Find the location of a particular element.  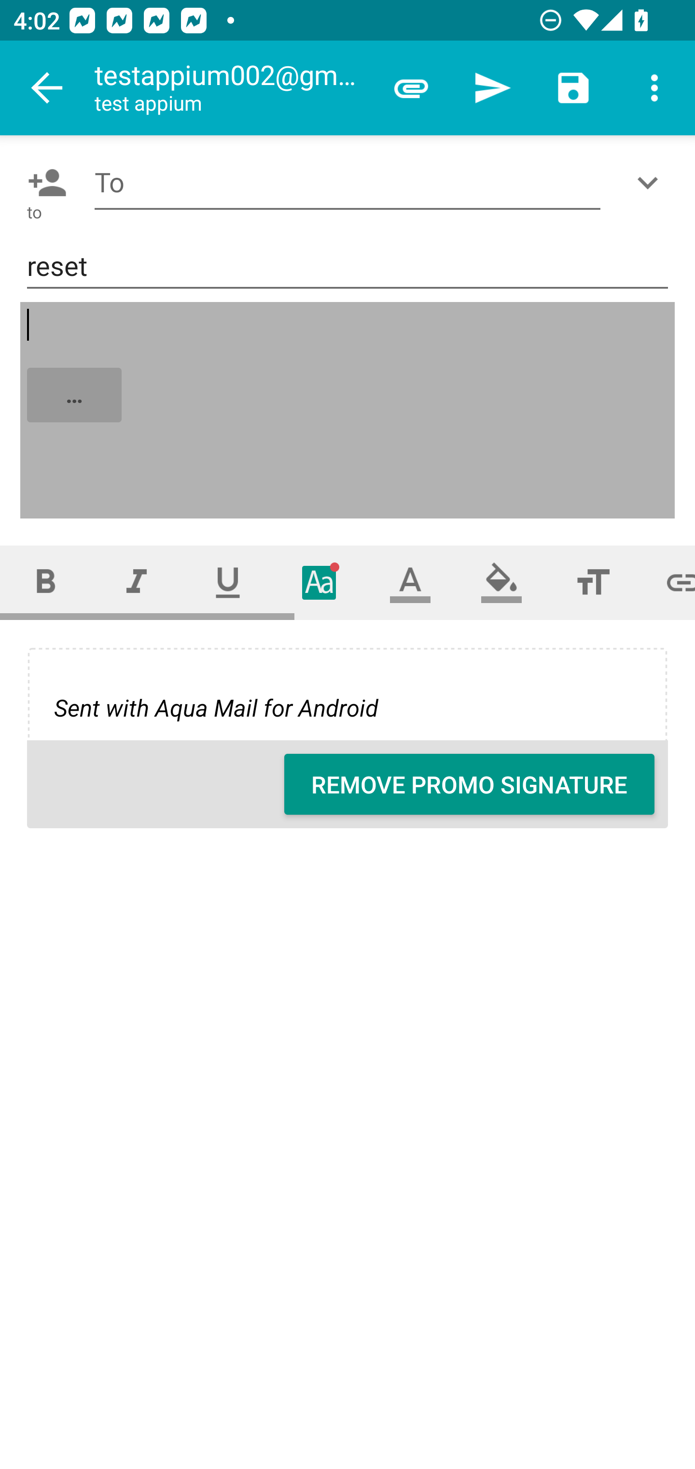

Font size is located at coordinates (593, 582).